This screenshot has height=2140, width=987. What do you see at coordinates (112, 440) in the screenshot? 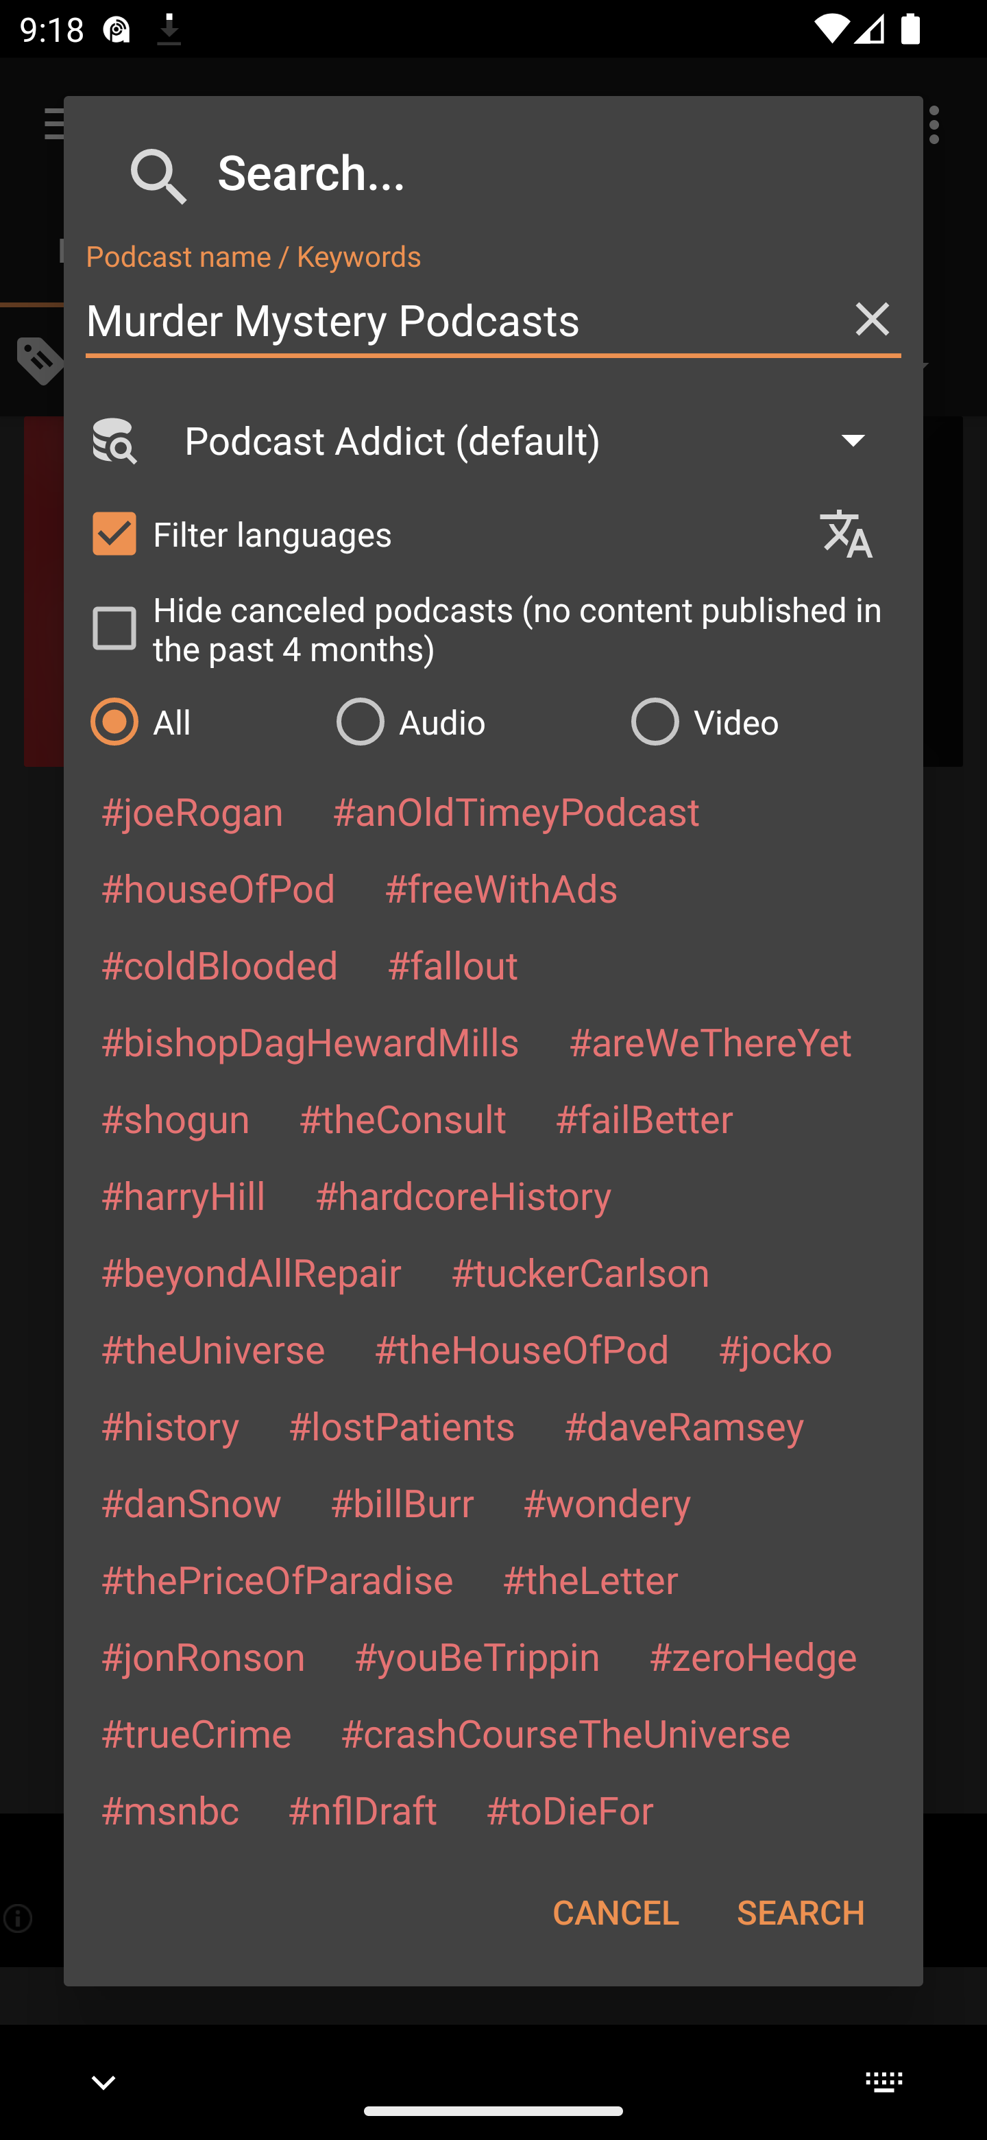
I see `Search Engine` at bounding box center [112, 440].